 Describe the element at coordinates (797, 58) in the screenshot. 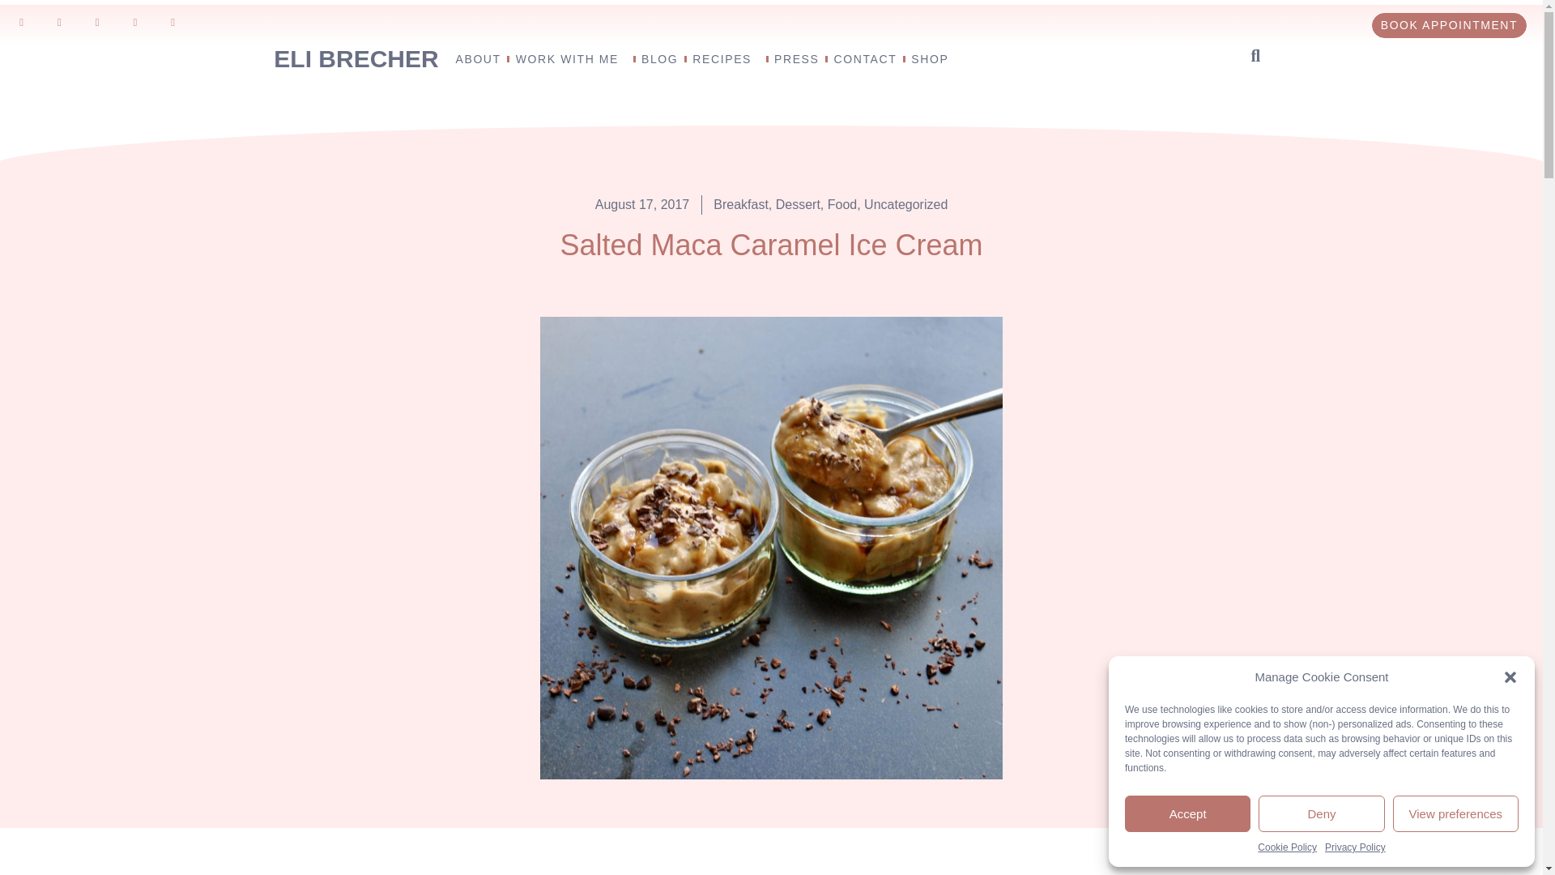

I see `PRESS` at that location.